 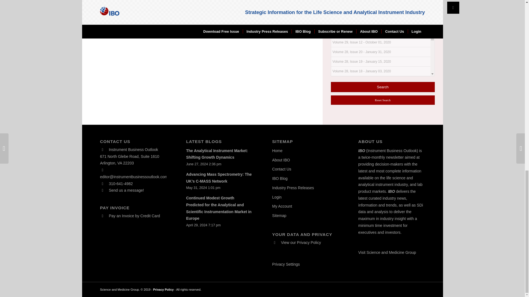 What do you see at coordinates (339, 0) in the screenshot?
I see `Region` at bounding box center [339, 0].